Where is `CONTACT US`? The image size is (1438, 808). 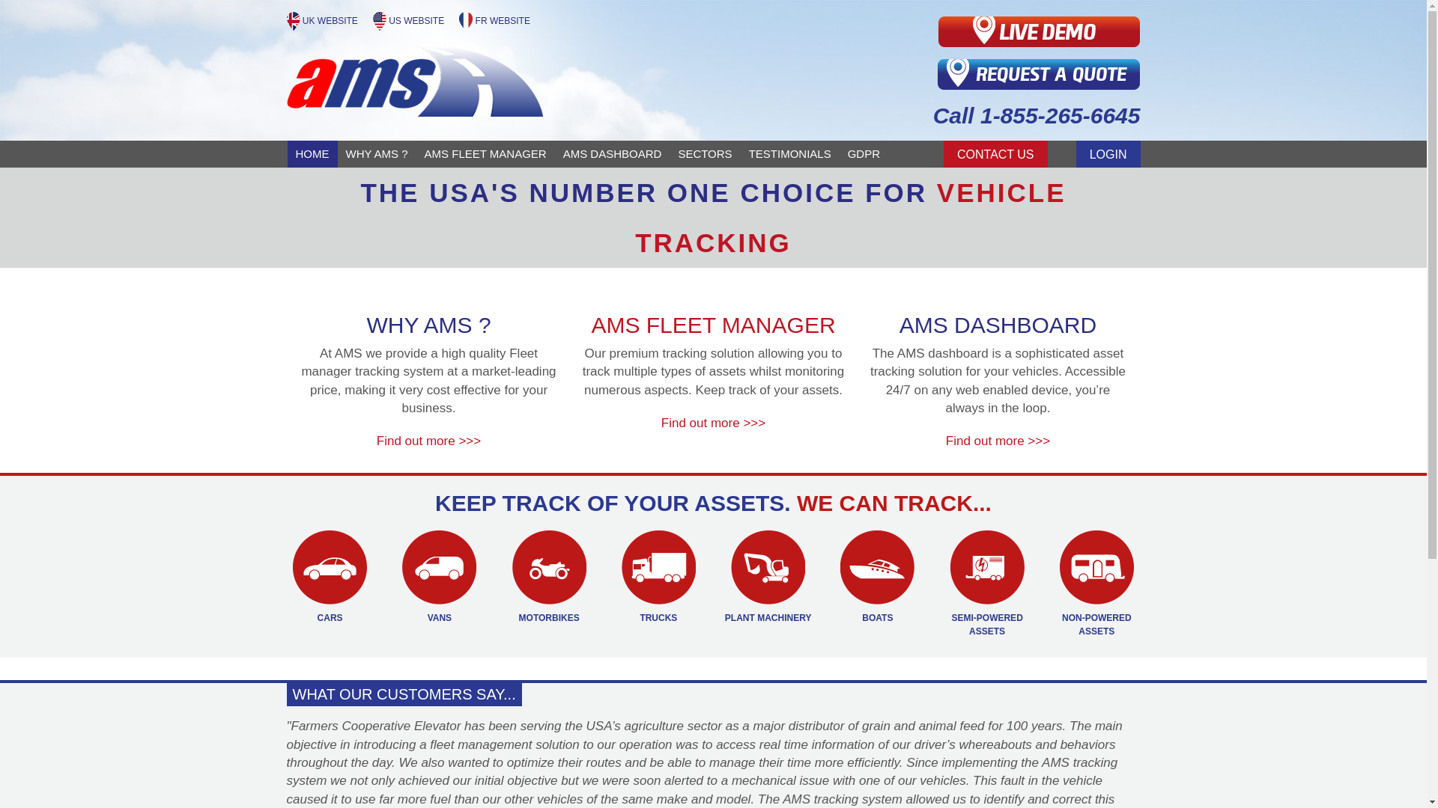 CONTACT US is located at coordinates (995, 153).